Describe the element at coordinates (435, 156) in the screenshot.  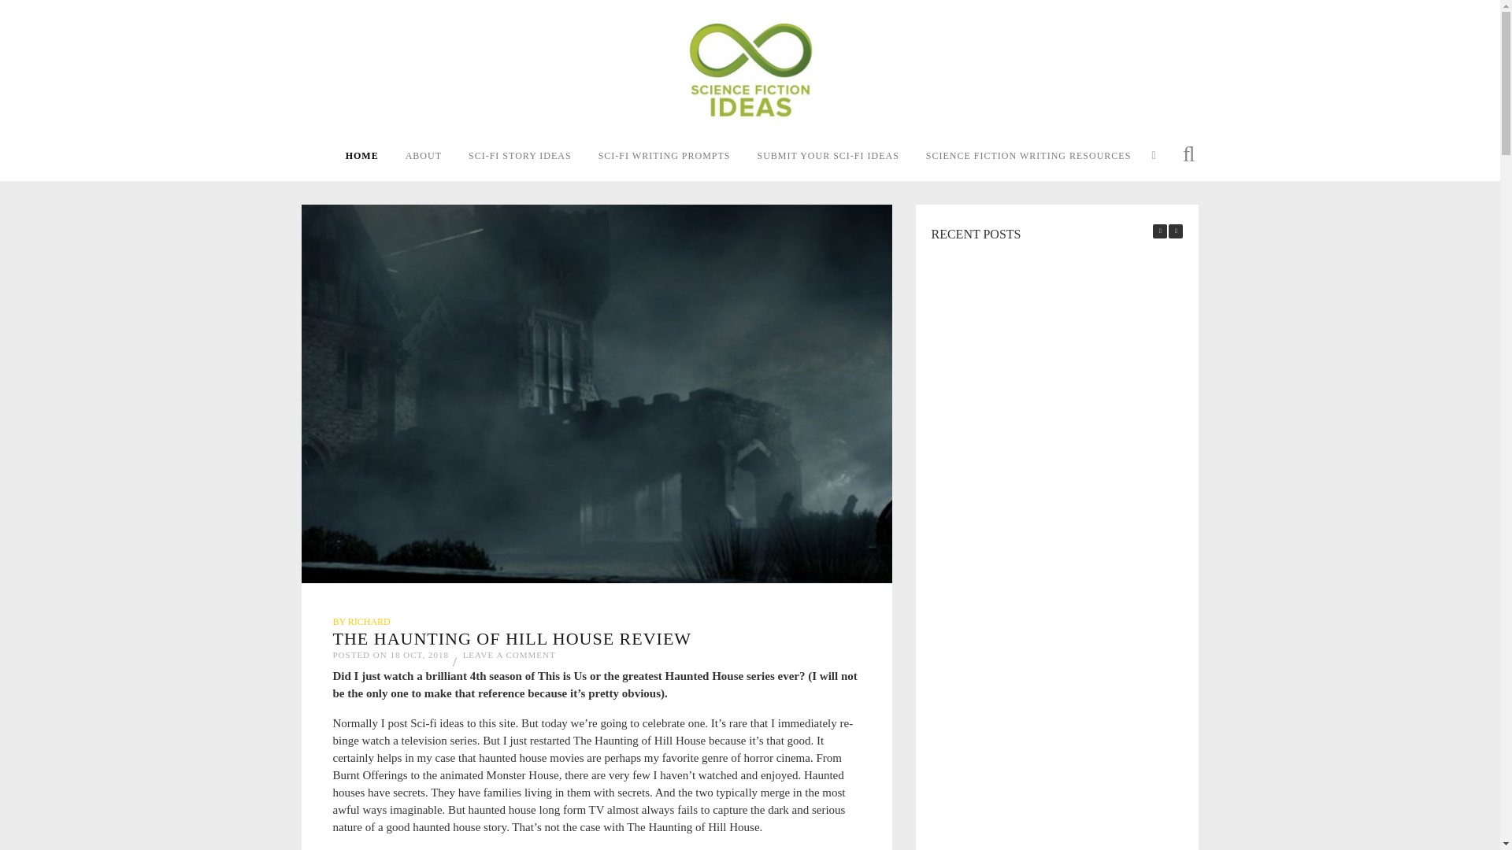
I see `ABOUT` at that location.